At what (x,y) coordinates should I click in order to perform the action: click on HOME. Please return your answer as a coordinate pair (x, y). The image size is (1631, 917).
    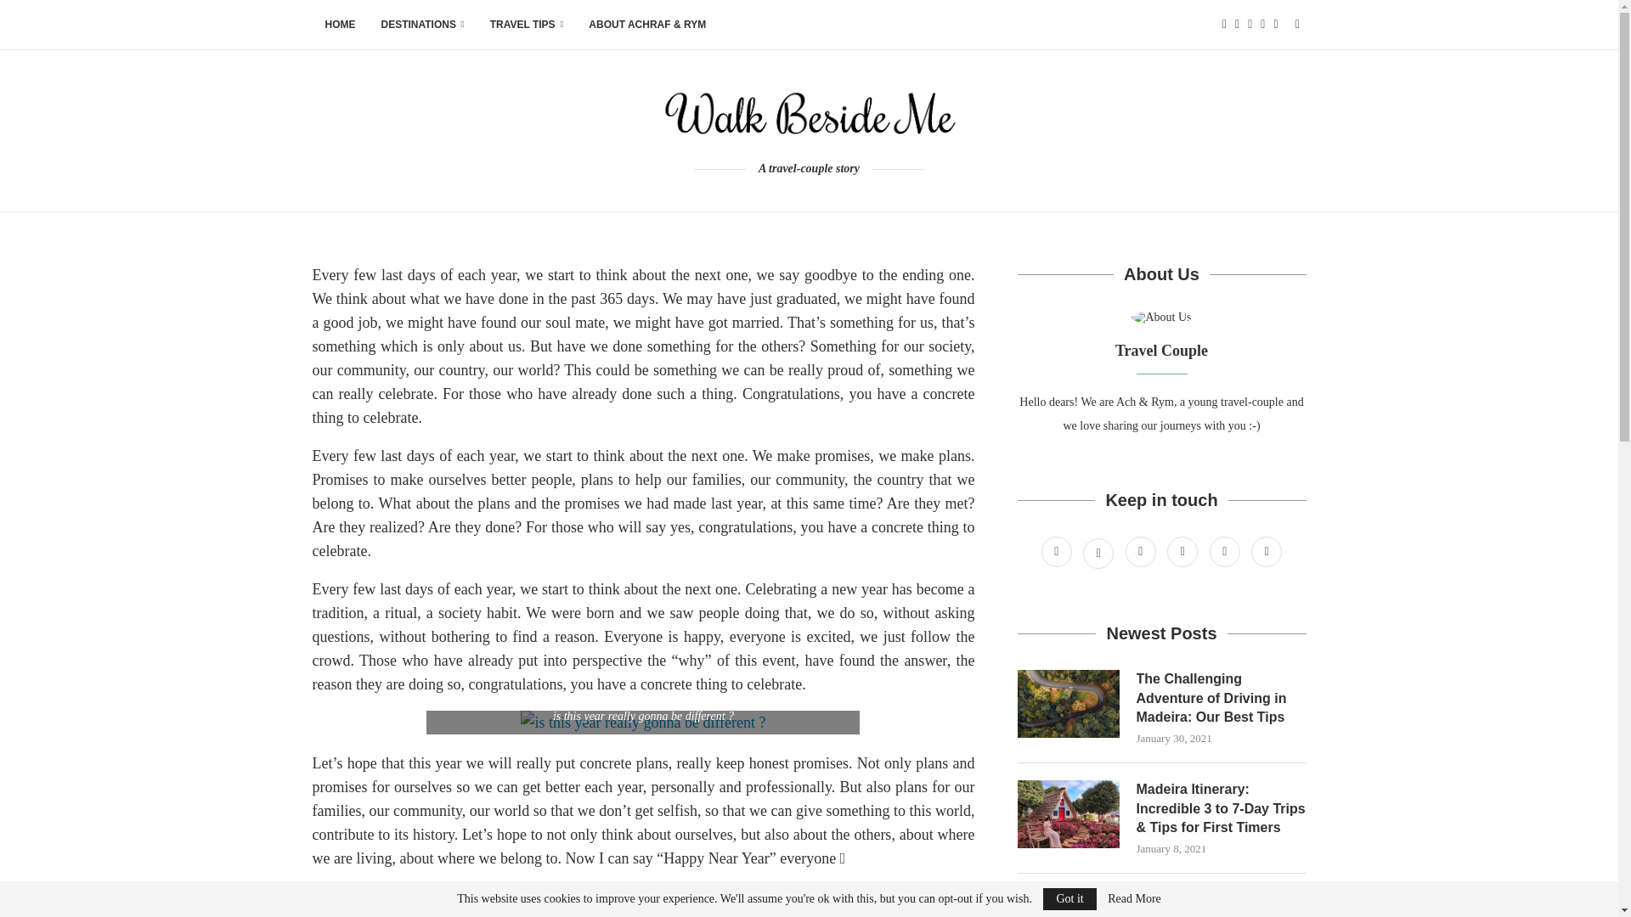
    Looking at the image, I should click on (340, 25).